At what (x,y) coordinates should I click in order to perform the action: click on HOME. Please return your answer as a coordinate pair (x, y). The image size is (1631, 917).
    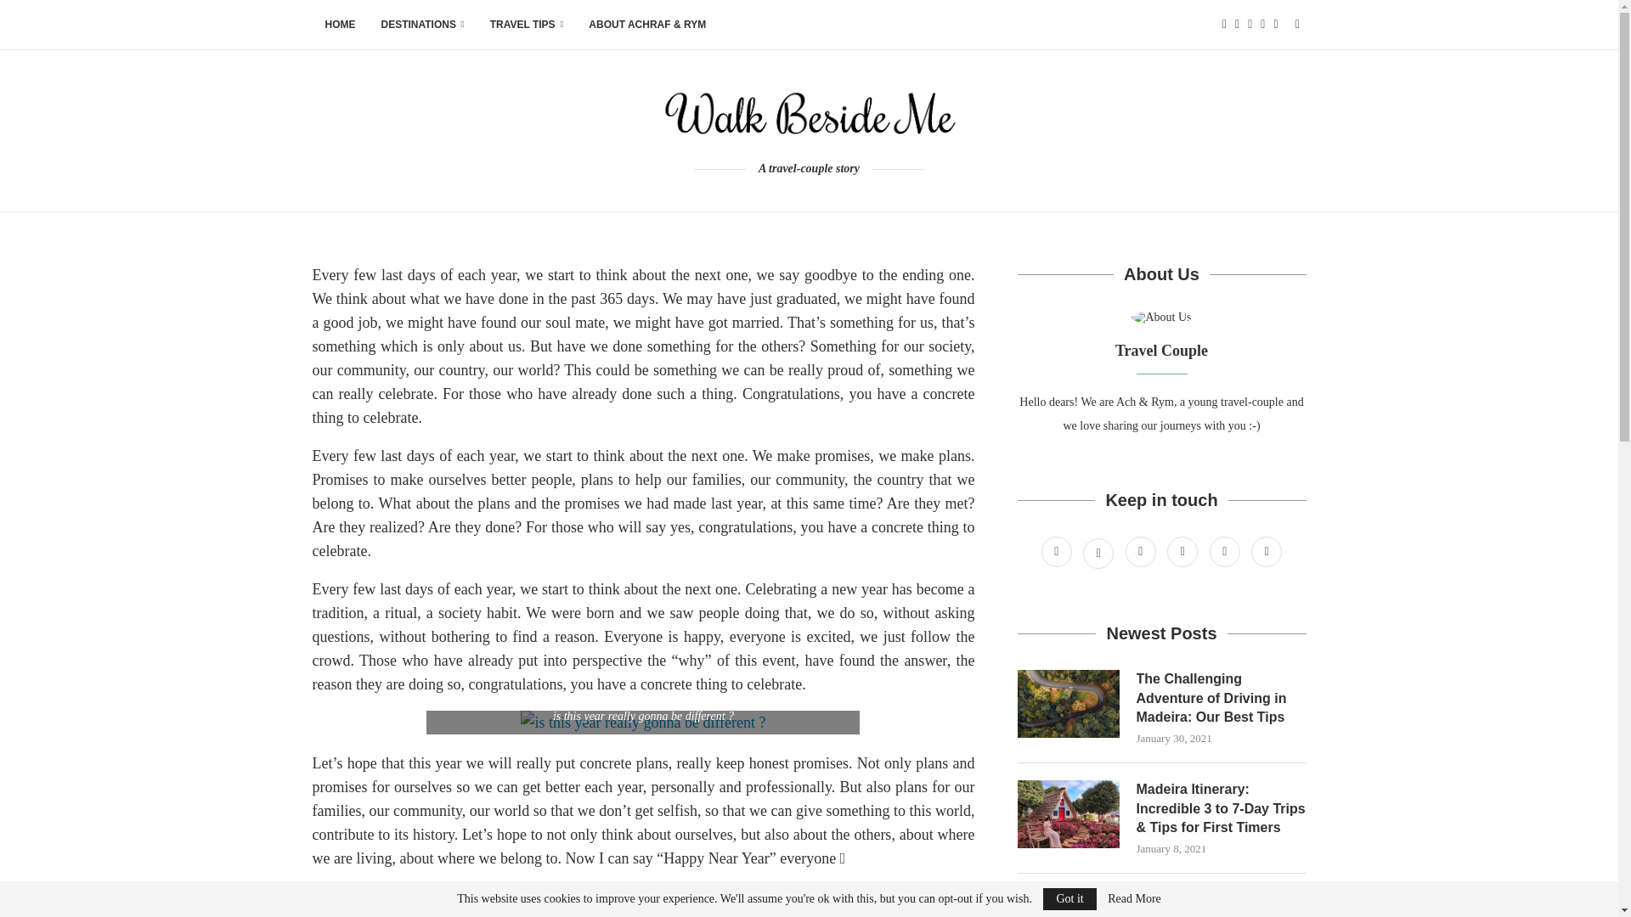
    Looking at the image, I should click on (340, 25).